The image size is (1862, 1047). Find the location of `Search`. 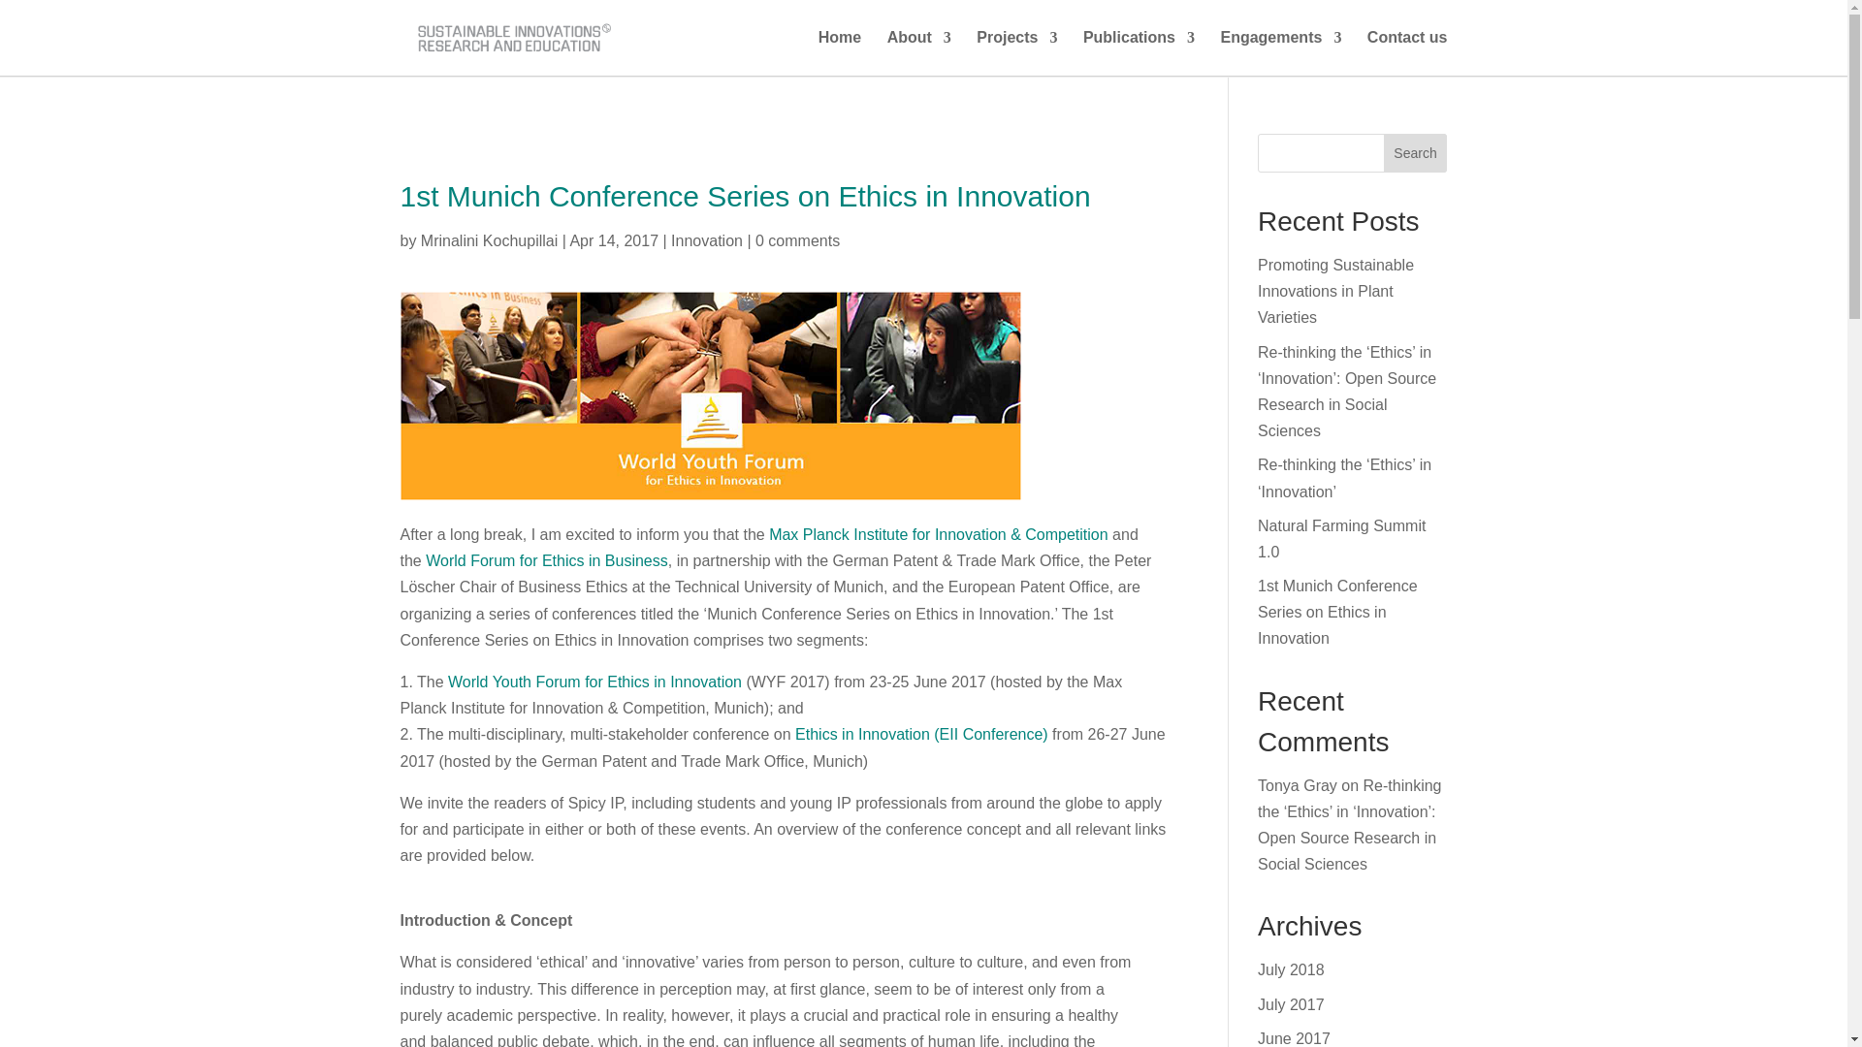

Search is located at coordinates (1416, 153).